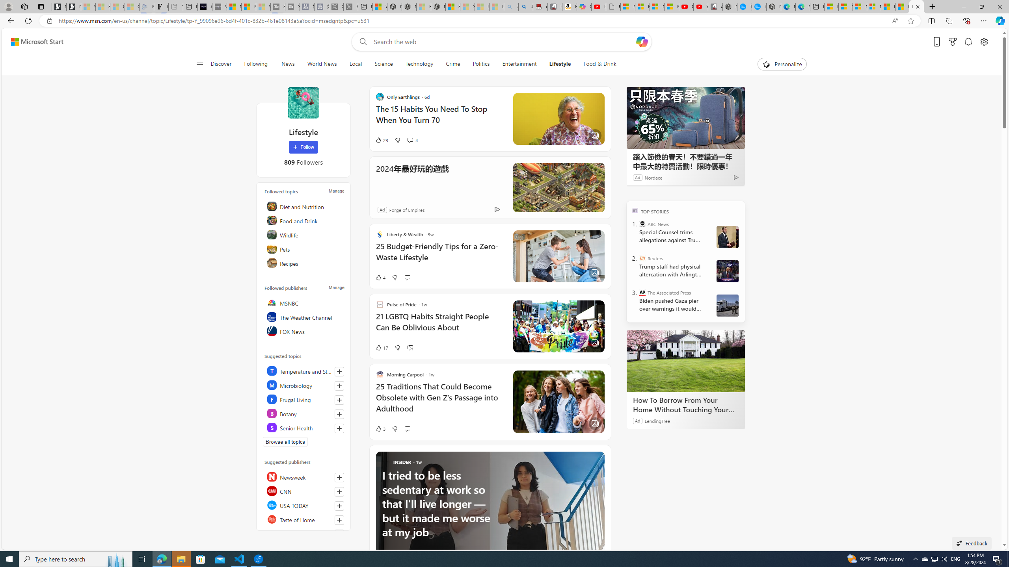 The image size is (1009, 567). What do you see at coordinates (305, 533) in the screenshot?
I see `NBC News` at bounding box center [305, 533].